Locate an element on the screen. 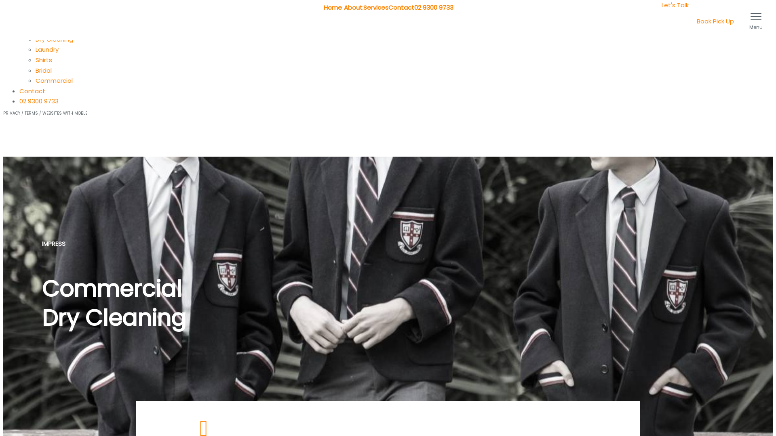 This screenshot has width=776, height=436. Dry Cleaning is located at coordinates (54, 40).